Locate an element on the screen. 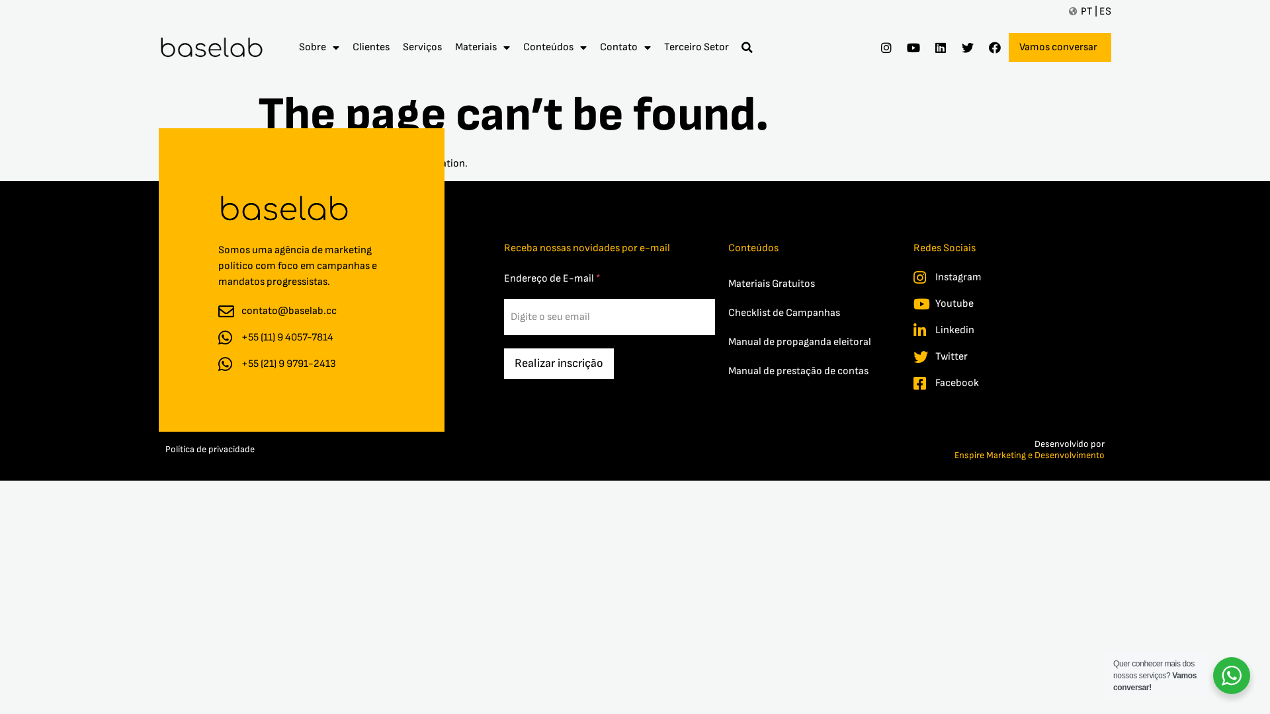 The height and width of the screenshot is (714, 1270). Twitter is located at coordinates (980, 357).